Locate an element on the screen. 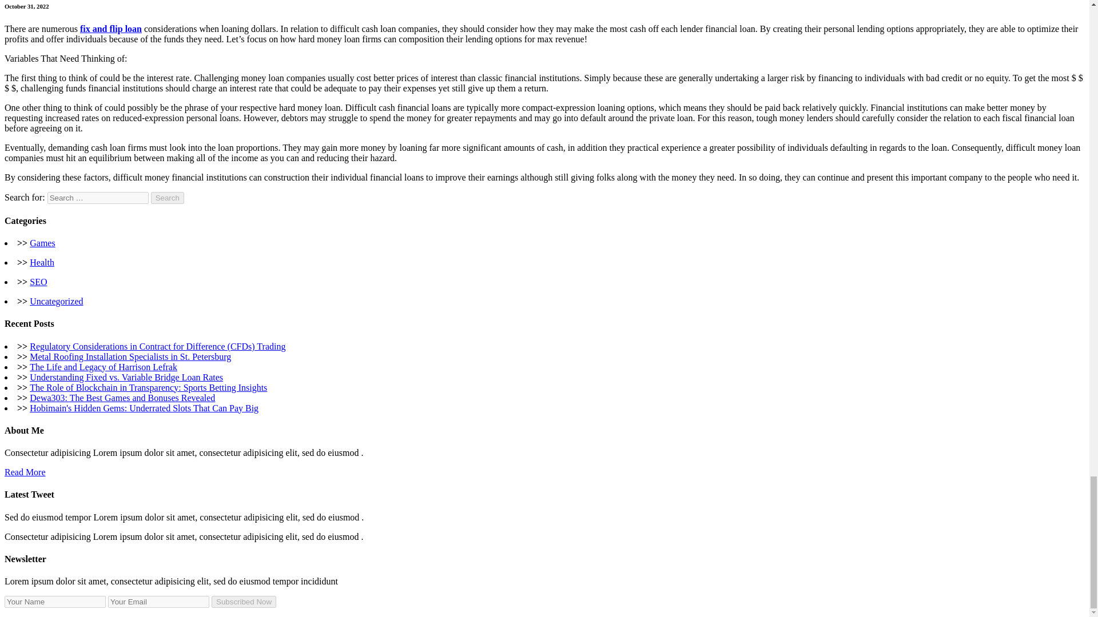 The height and width of the screenshot is (617, 1098). Subscribed Now is located at coordinates (244, 602).